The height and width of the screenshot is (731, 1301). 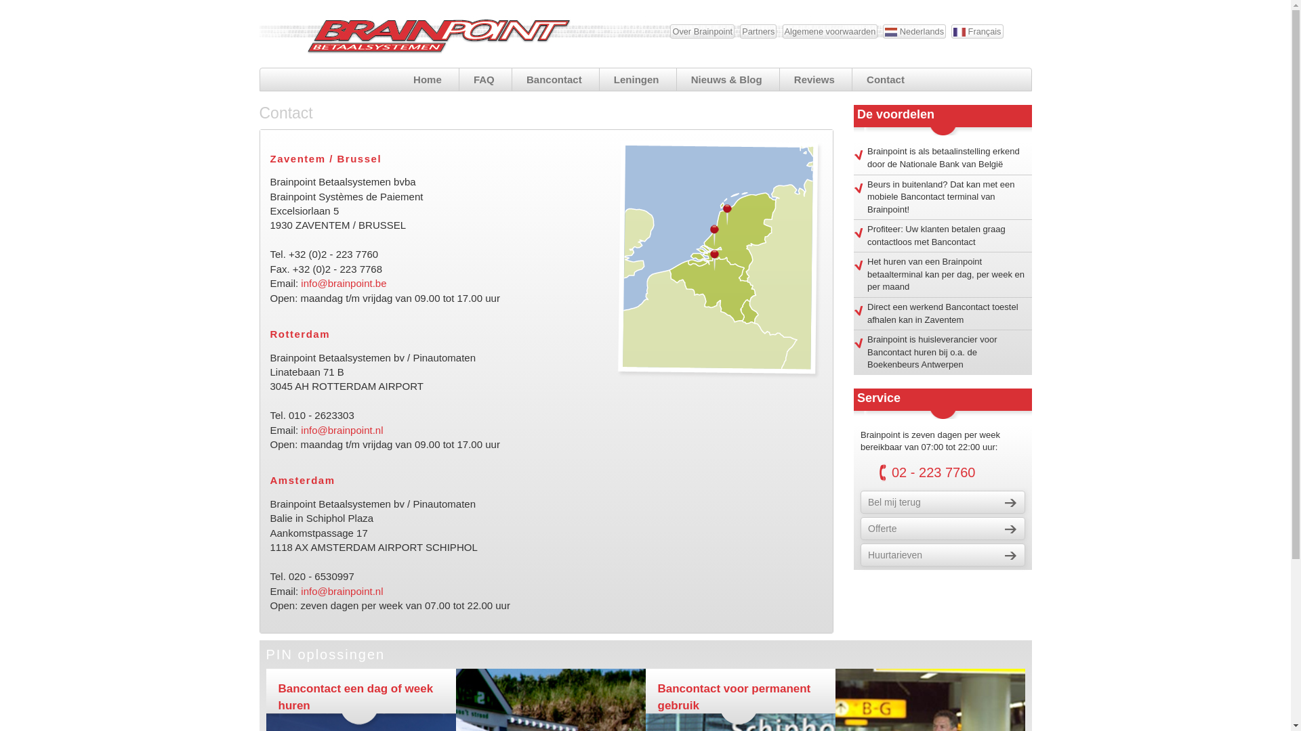 What do you see at coordinates (886, 80) in the screenshot?
I see `Contact` at bounding box center [886, 80].